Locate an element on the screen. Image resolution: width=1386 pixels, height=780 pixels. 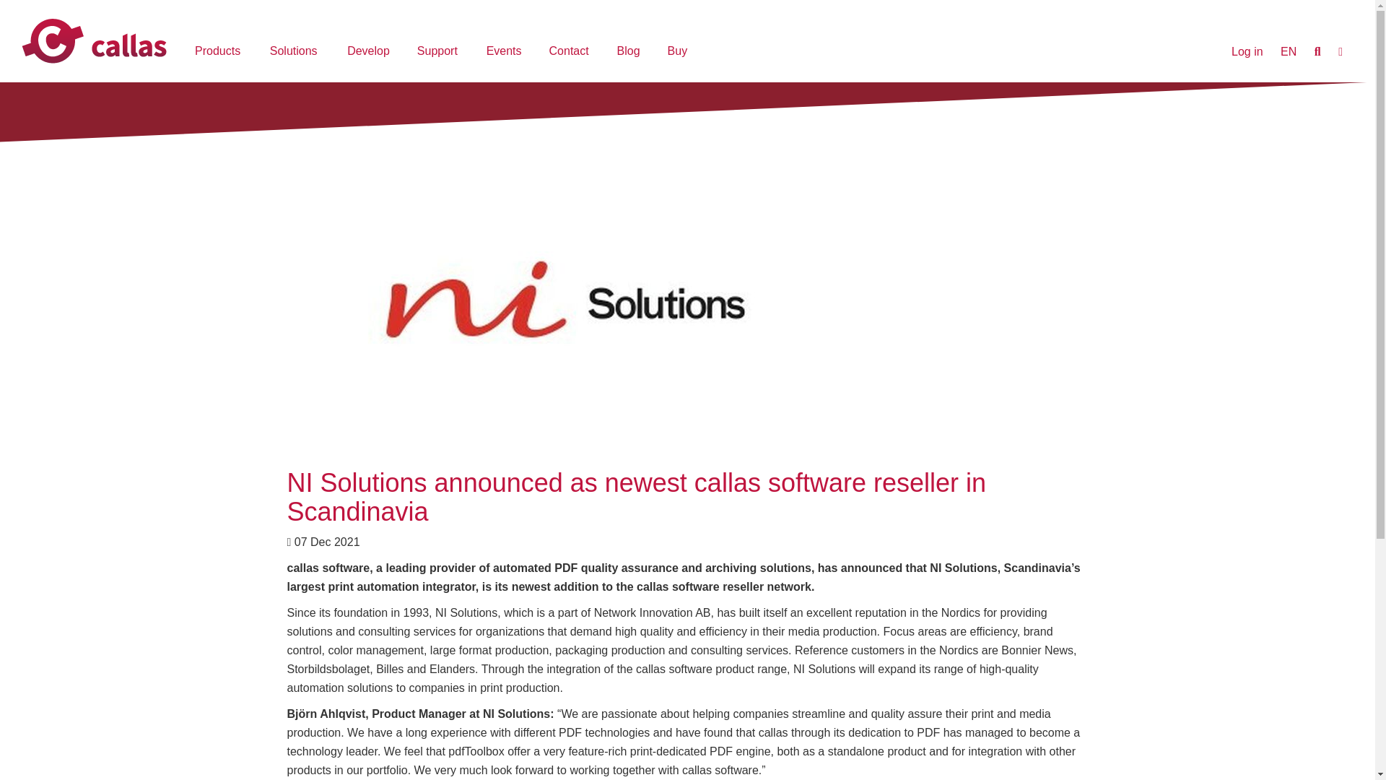
Log in is located at coordinates (1247, 52).